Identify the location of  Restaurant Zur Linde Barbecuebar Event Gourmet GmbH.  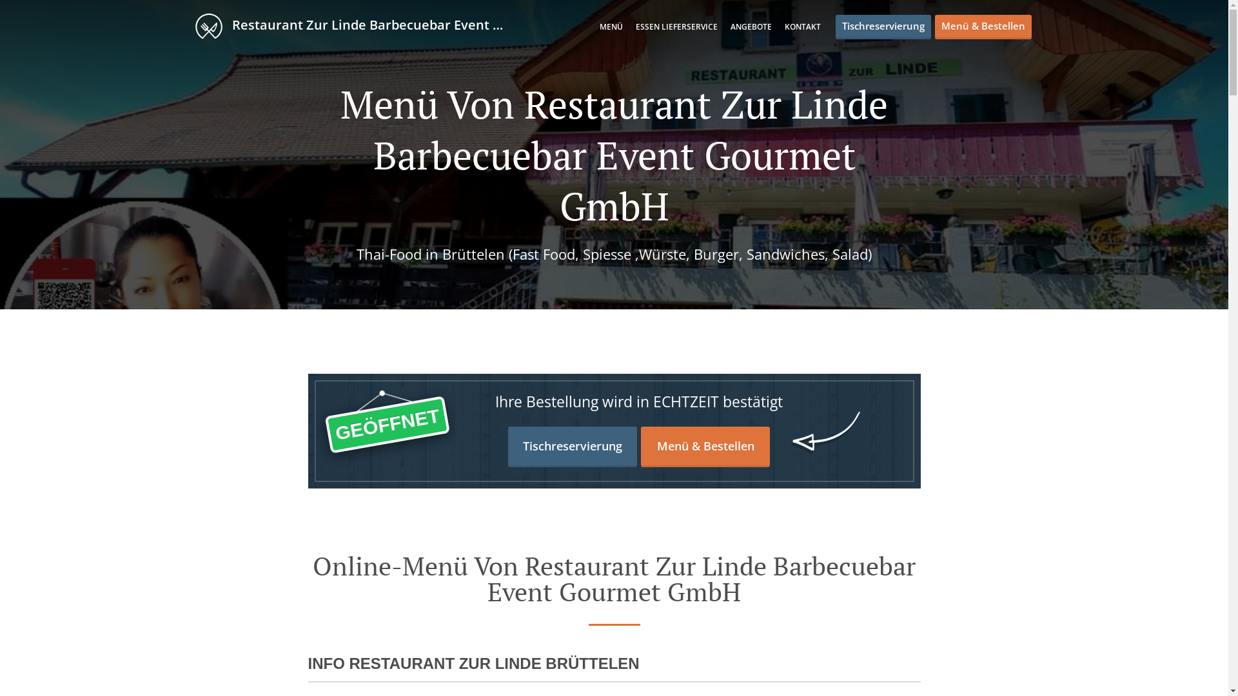
(359, 26).